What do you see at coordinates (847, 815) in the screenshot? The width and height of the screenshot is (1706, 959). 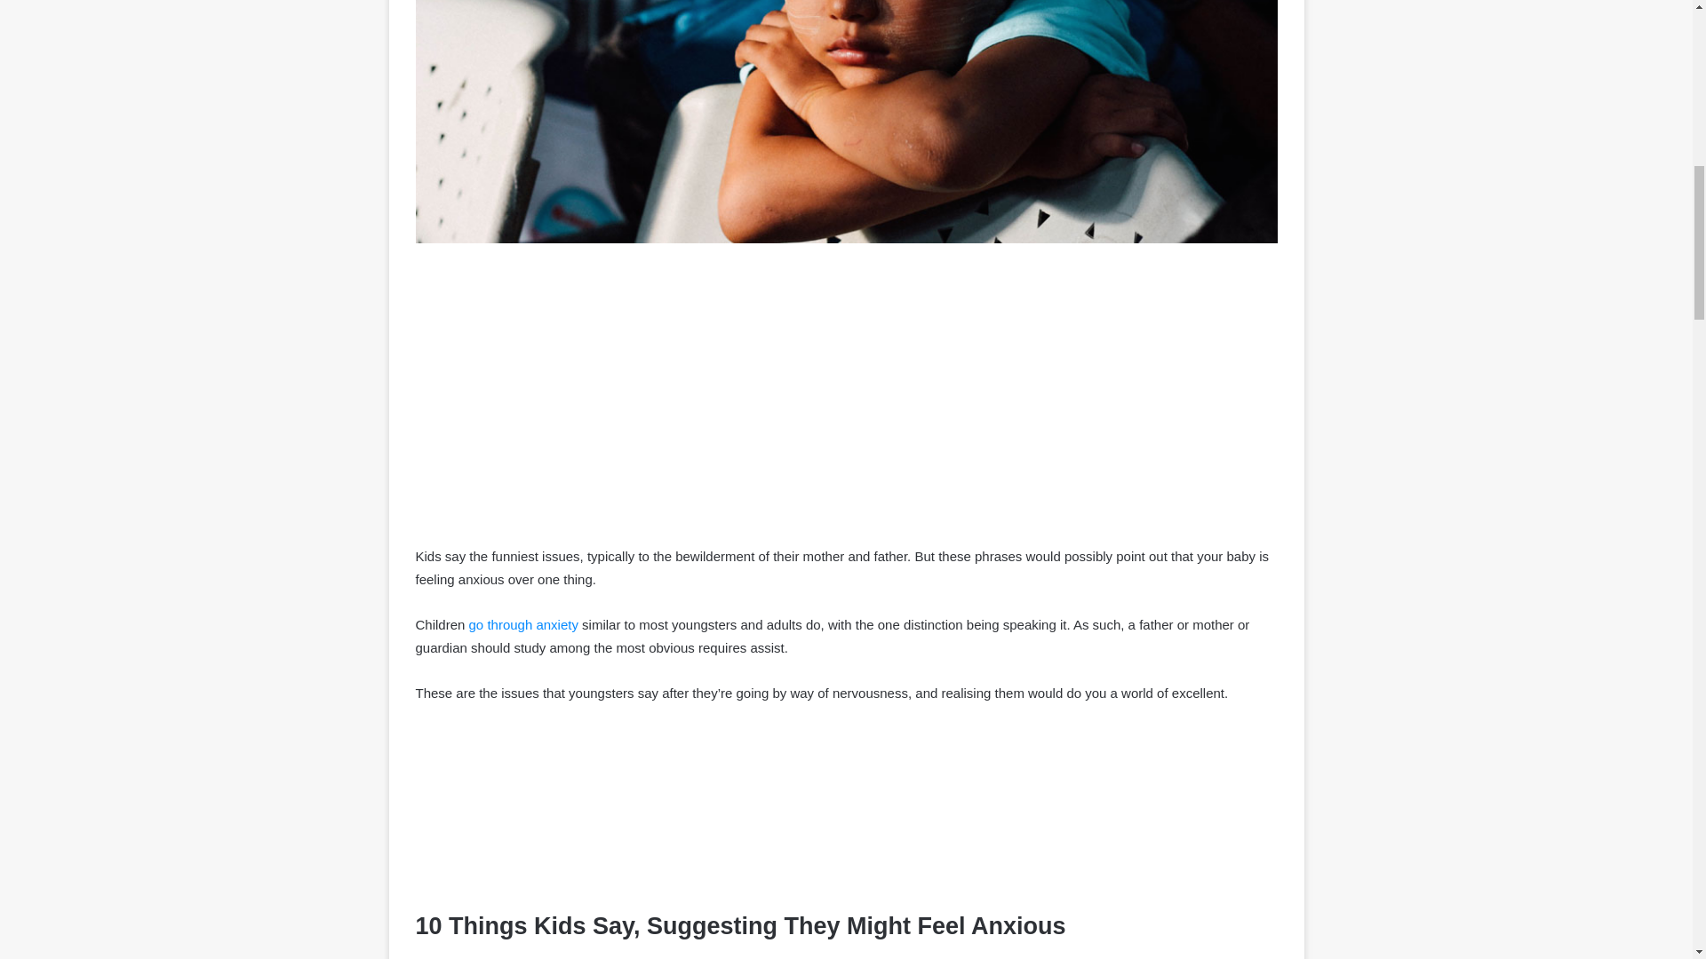 I see `Advertisement` at bounding box center [847, 815].